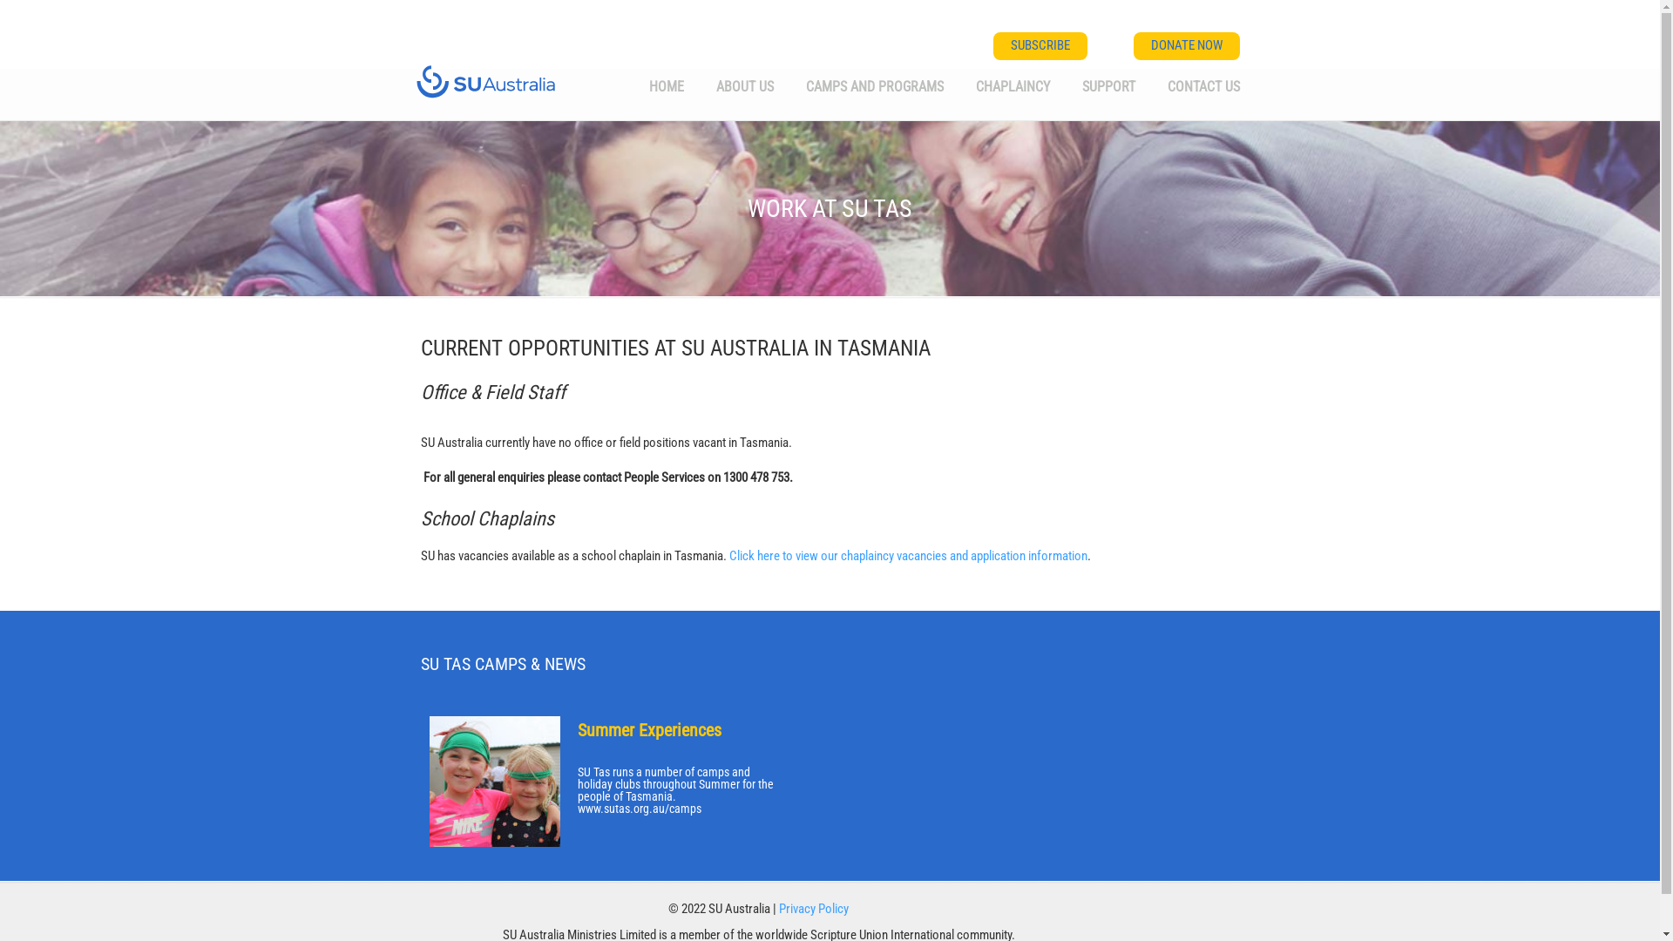 Image resolution: width=1673 pixels, height=941 pixels. Describe the element at coordinates (486, 78) in the screenshot. I see `SU Australia in TAS` at that location.